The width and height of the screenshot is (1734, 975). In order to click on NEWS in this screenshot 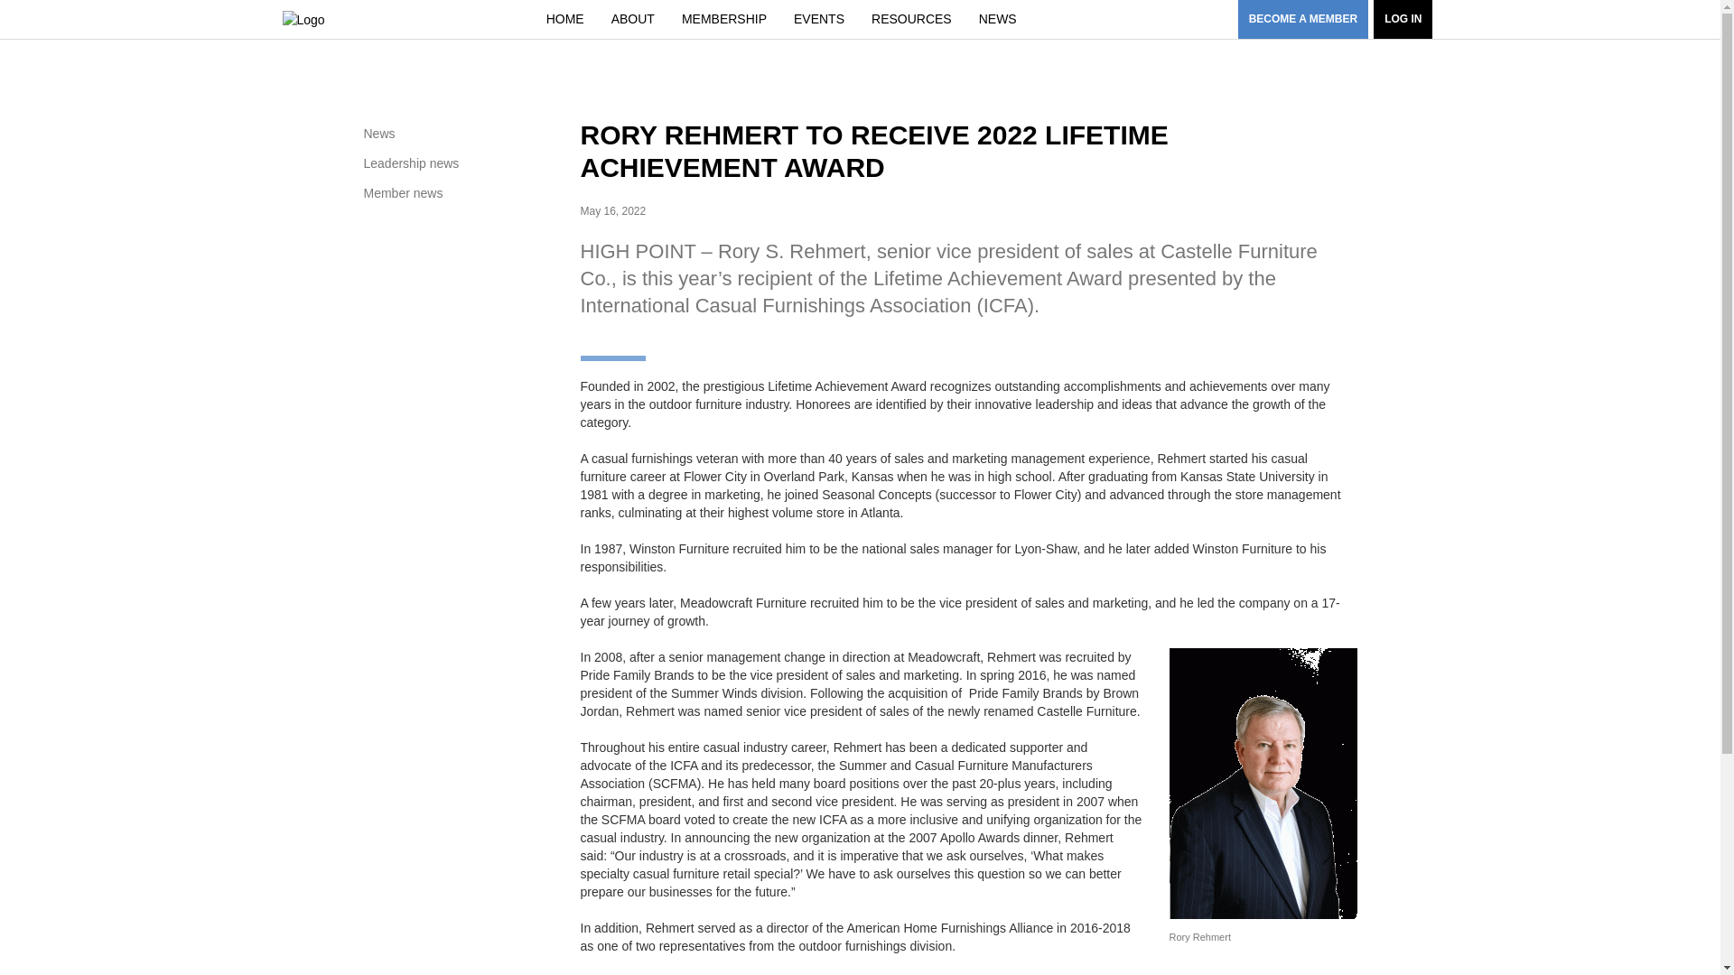, I will do `click(997, 19)`.